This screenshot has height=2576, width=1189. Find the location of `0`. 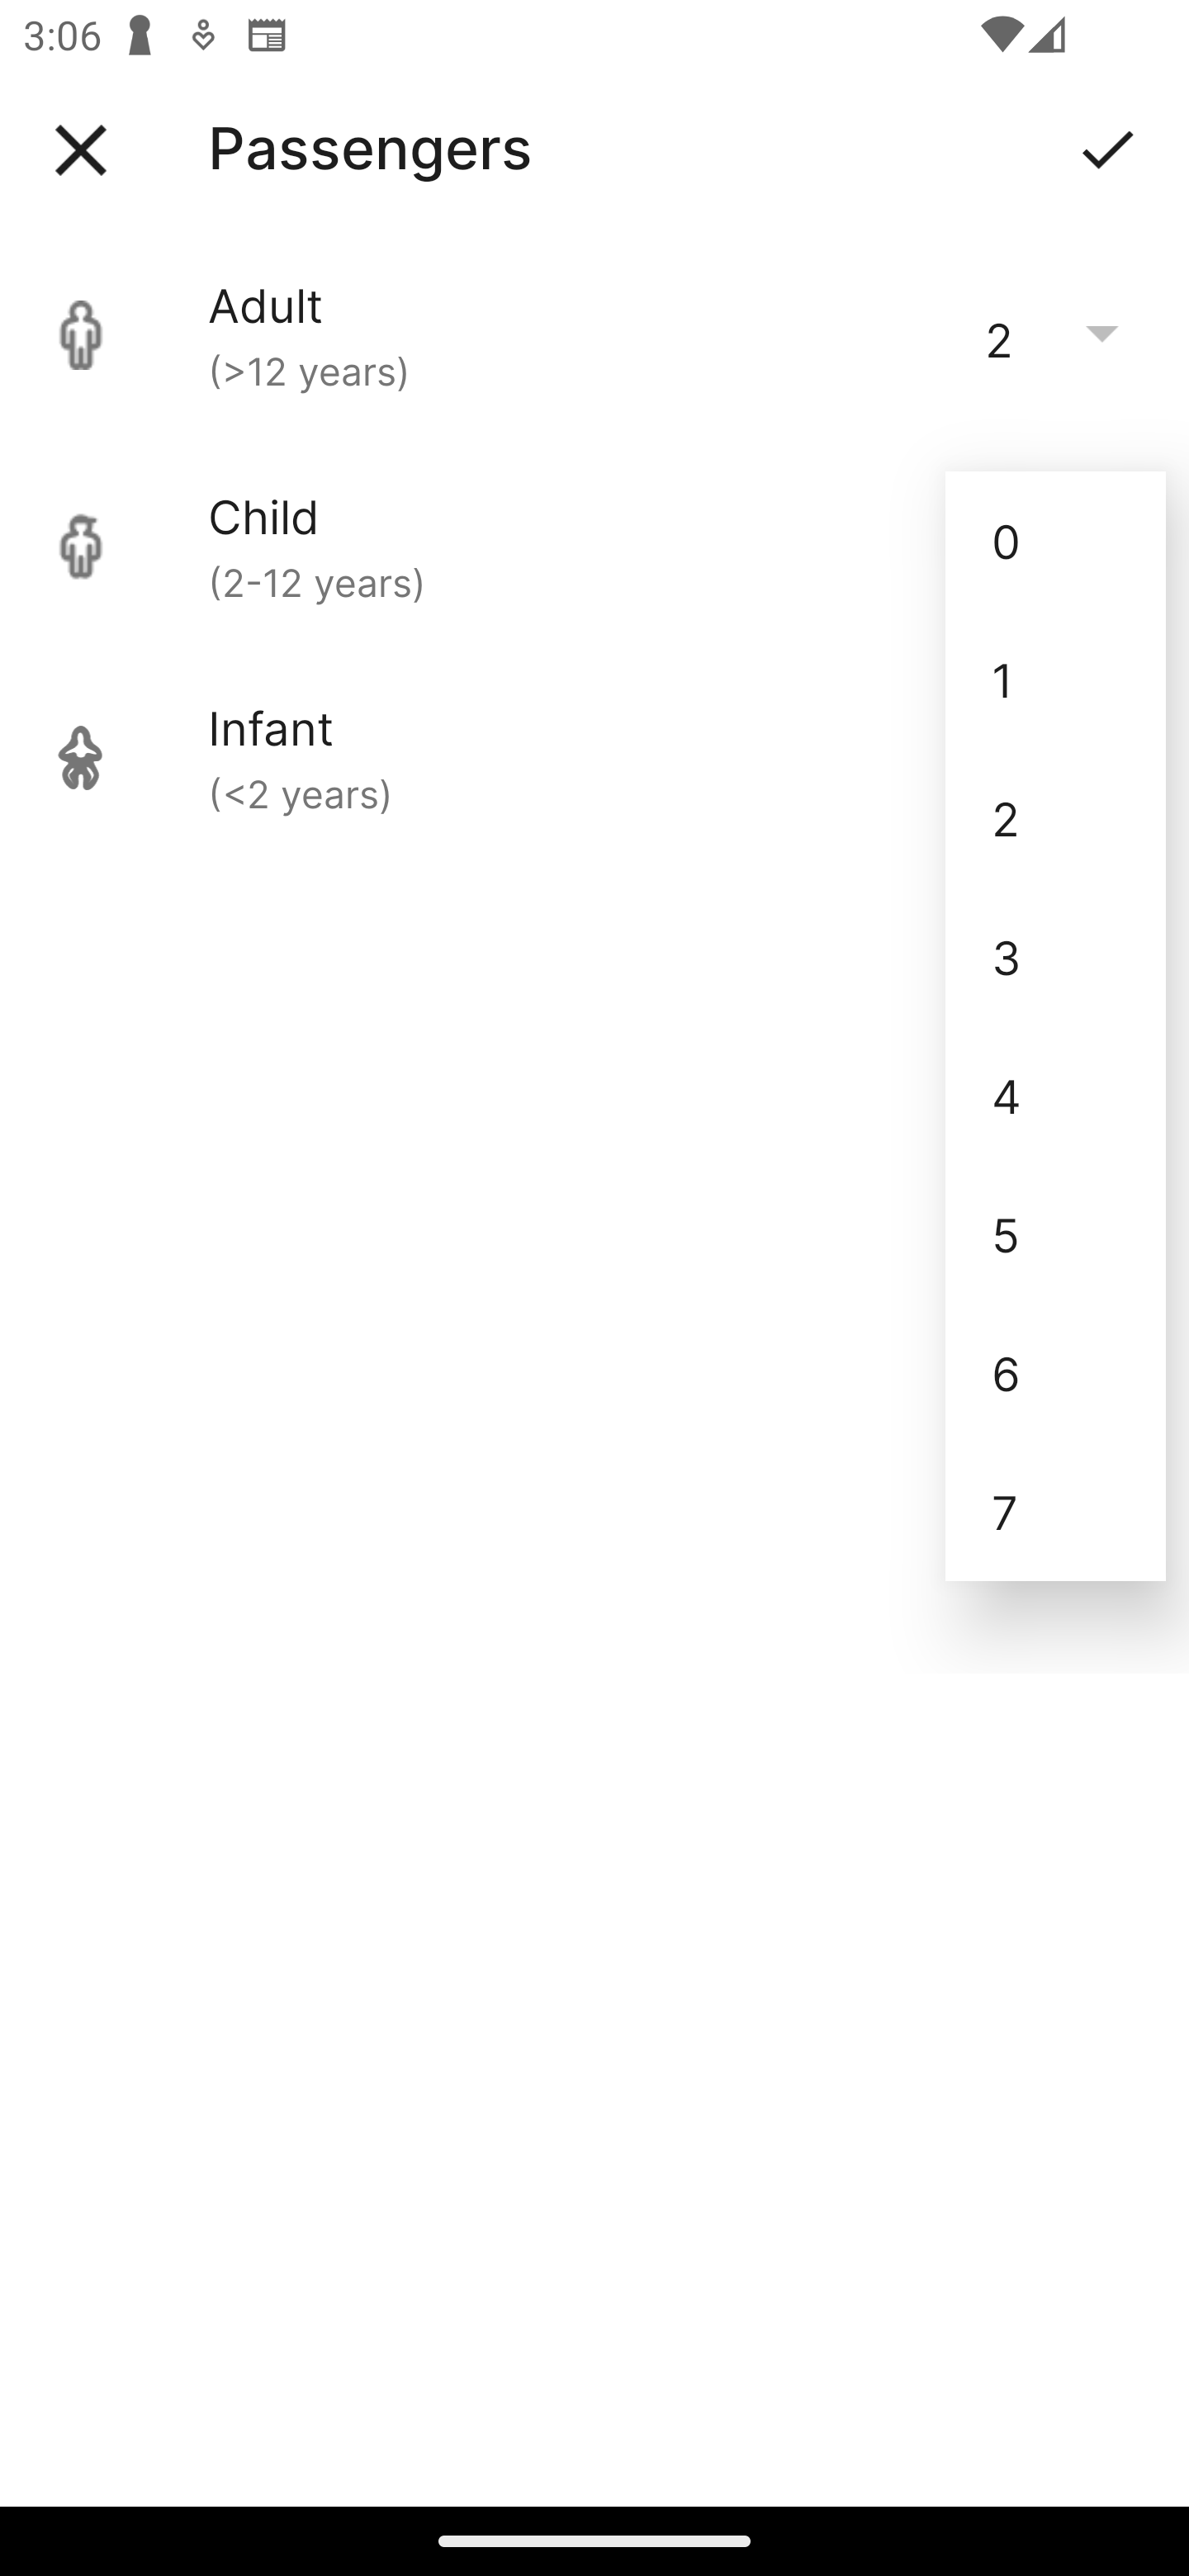

0 is located at coordinates (1055, 540).